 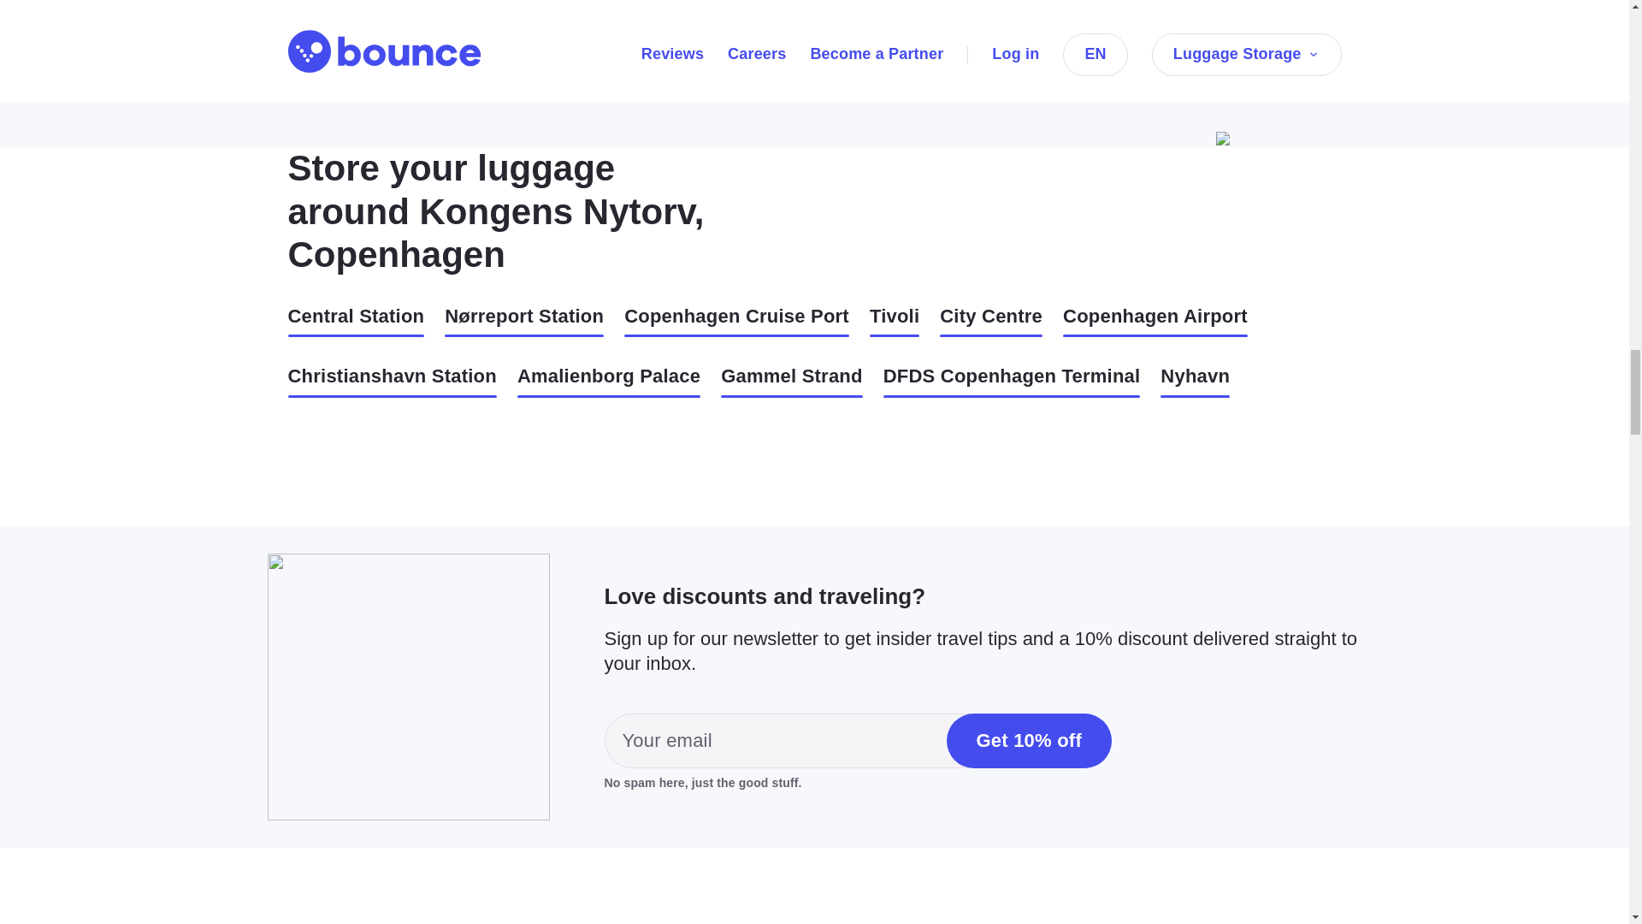 I want to click on Christianshavn Station, so click(x=392, y=381).